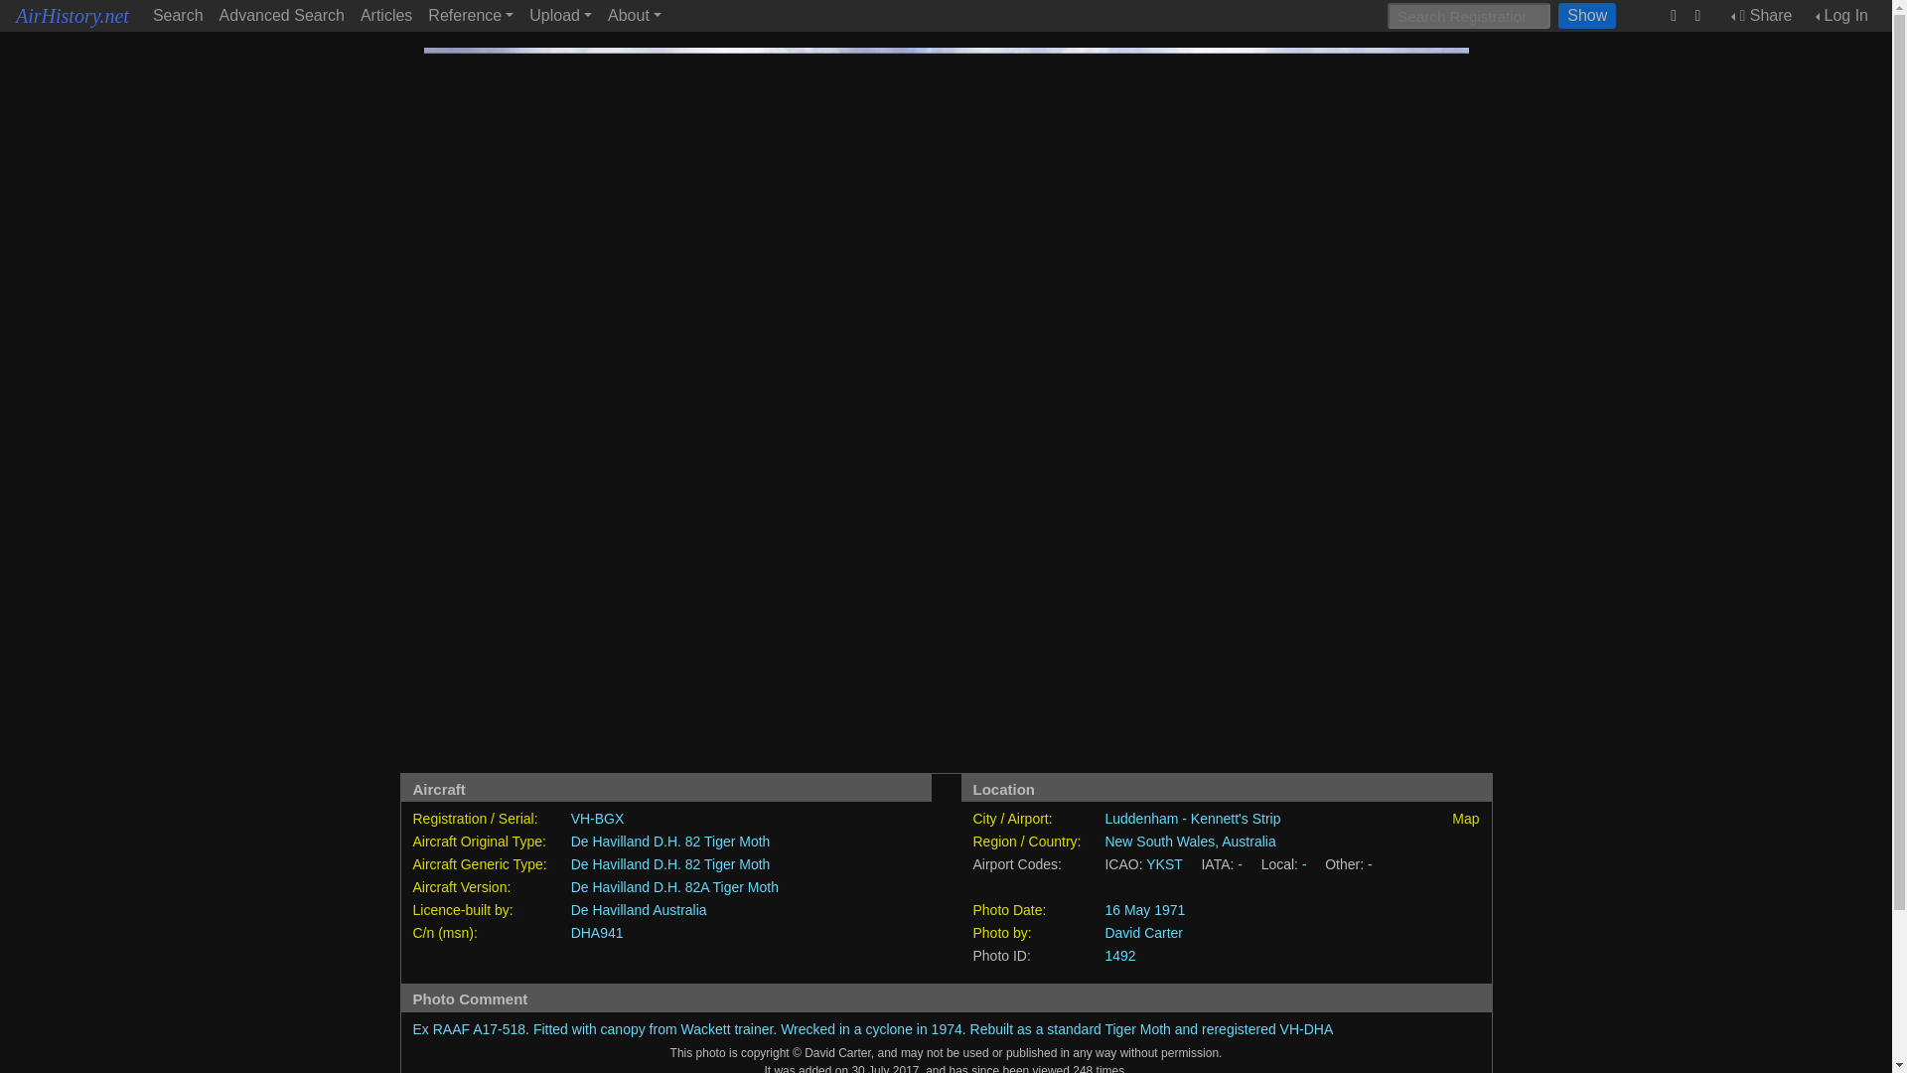 The width and height of the screenshot is (1907, 1073). I want to click on Show, so click(1586, 16).